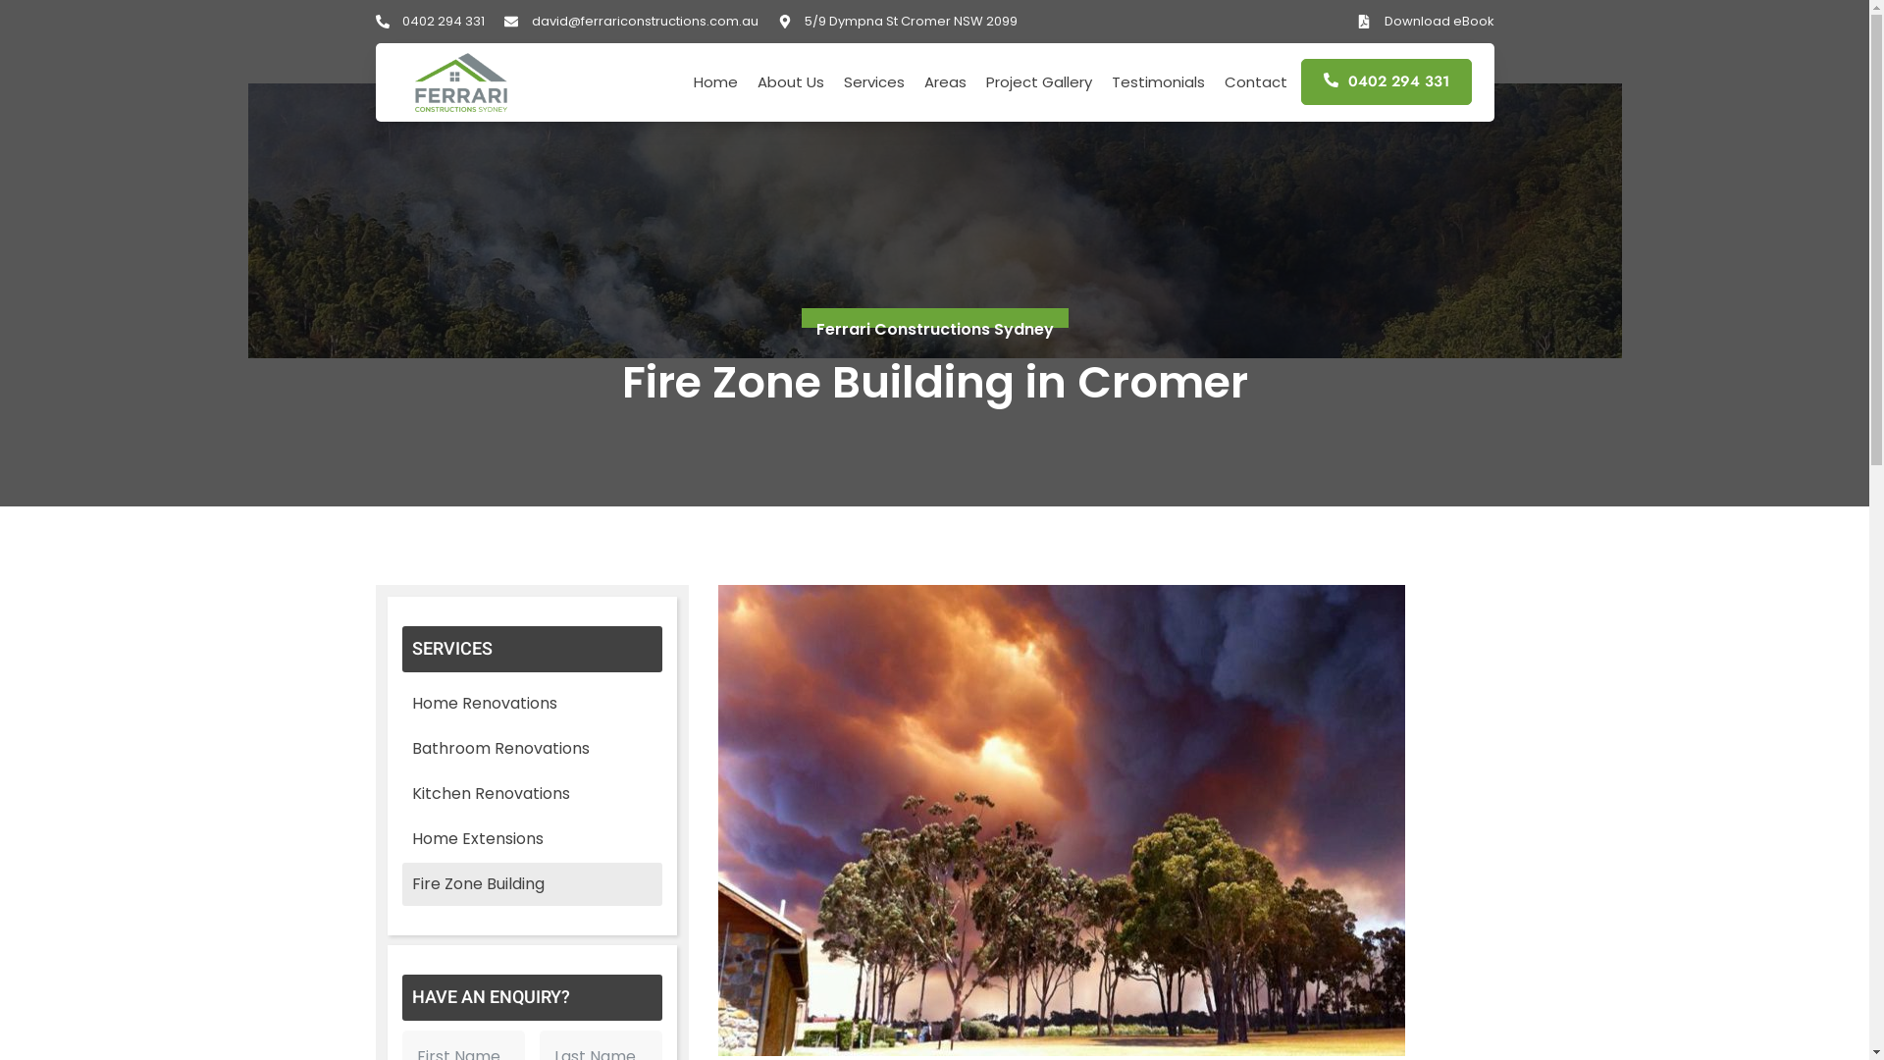  What do you see at coordinates (791, 82) in the screenshot?
I see `About Us` at bounding box center [791, 82].